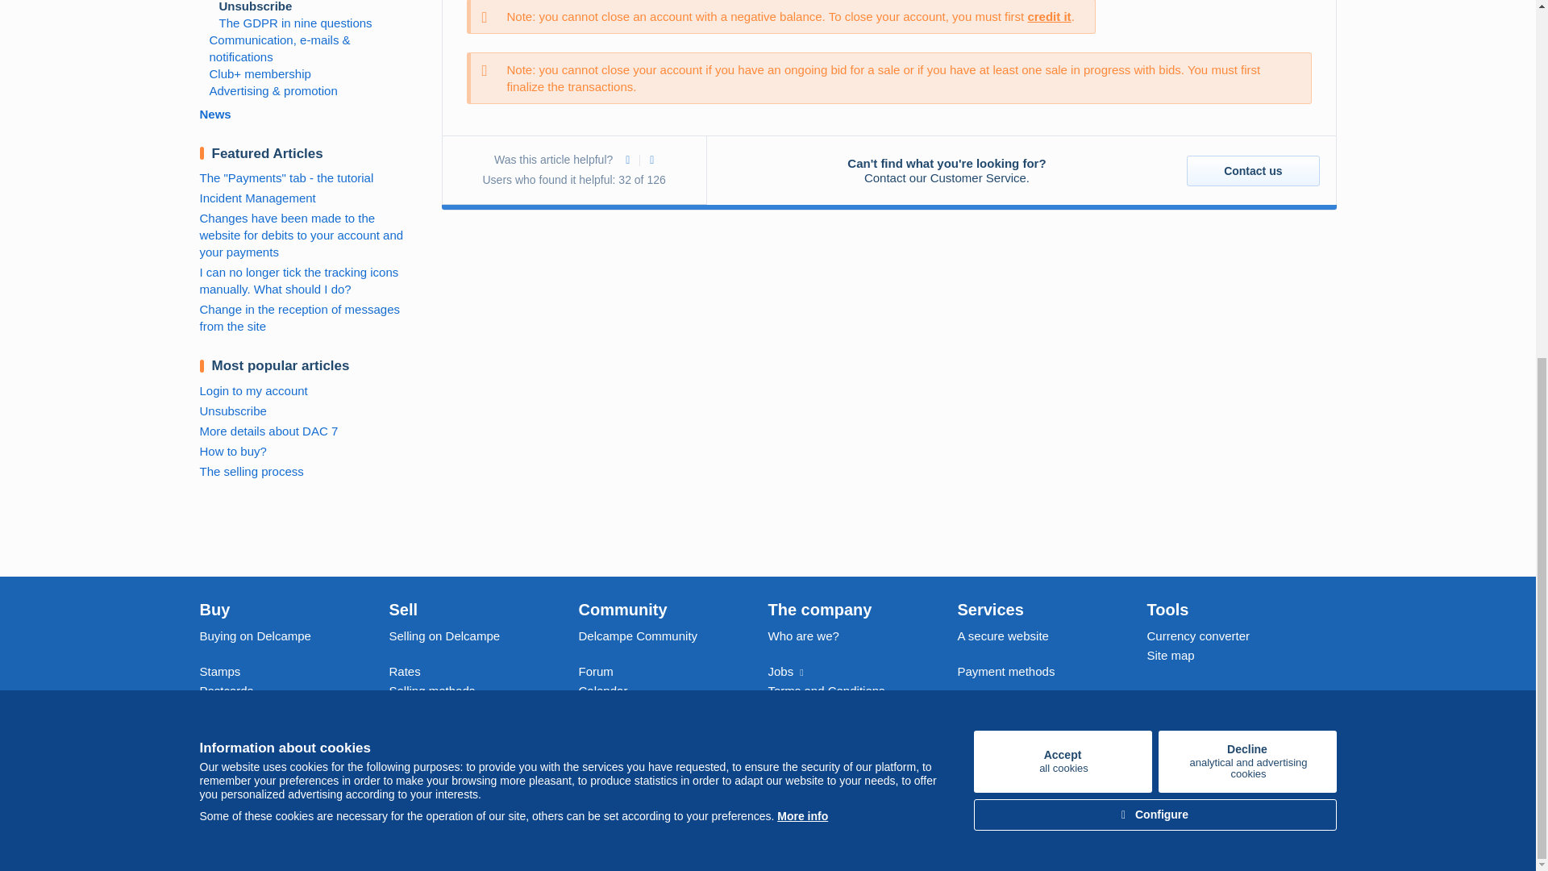  Describe the element at coordinates (1184, 778) in the screenshot. I see `More info` at that location.